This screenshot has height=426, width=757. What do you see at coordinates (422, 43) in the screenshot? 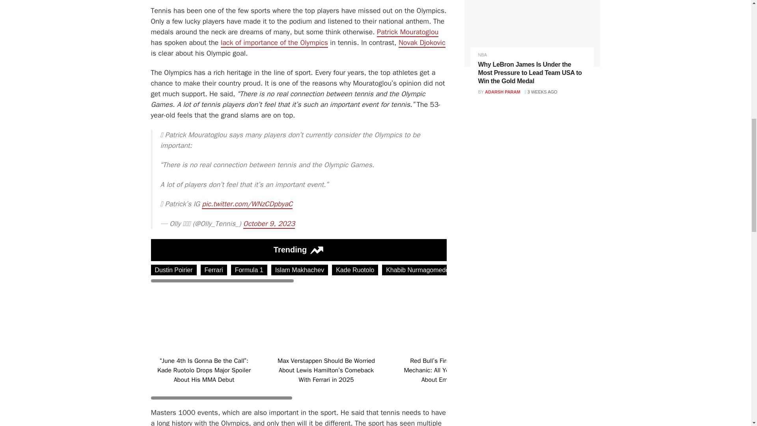
I see `Novak Djokovic` at bounding box center [422, 43].